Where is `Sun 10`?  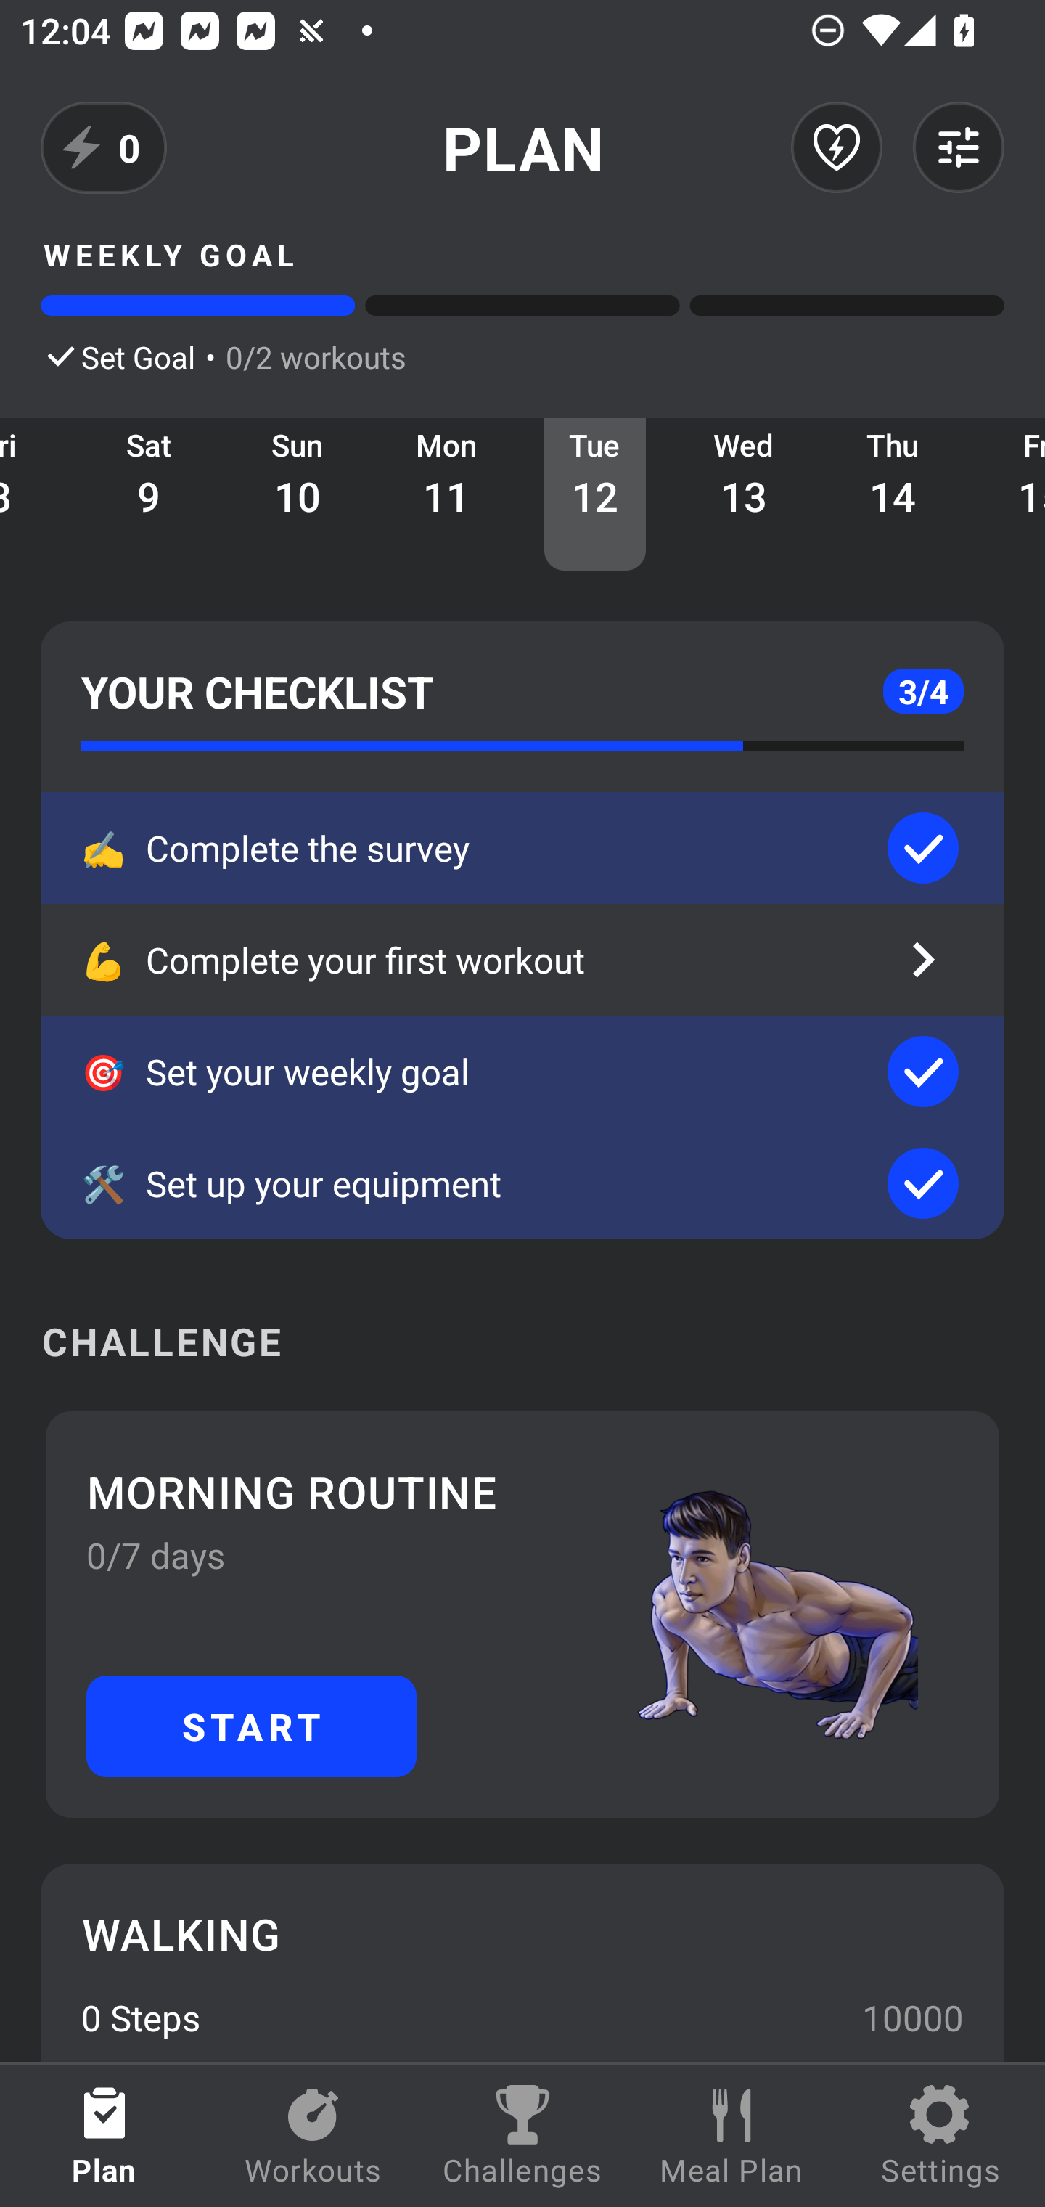
Sun 10 is located at coordinates (298, 494).